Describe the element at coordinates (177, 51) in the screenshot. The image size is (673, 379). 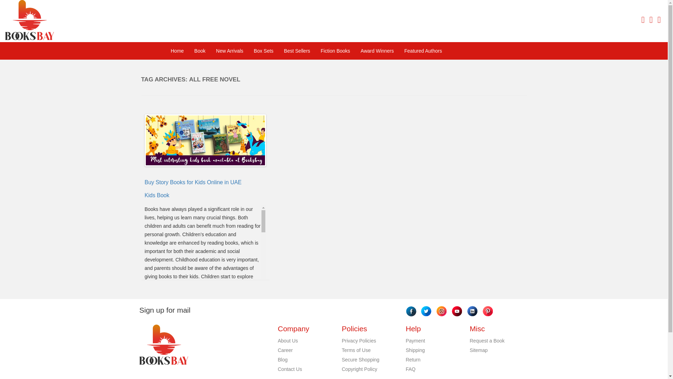
I see `Home` at that location.